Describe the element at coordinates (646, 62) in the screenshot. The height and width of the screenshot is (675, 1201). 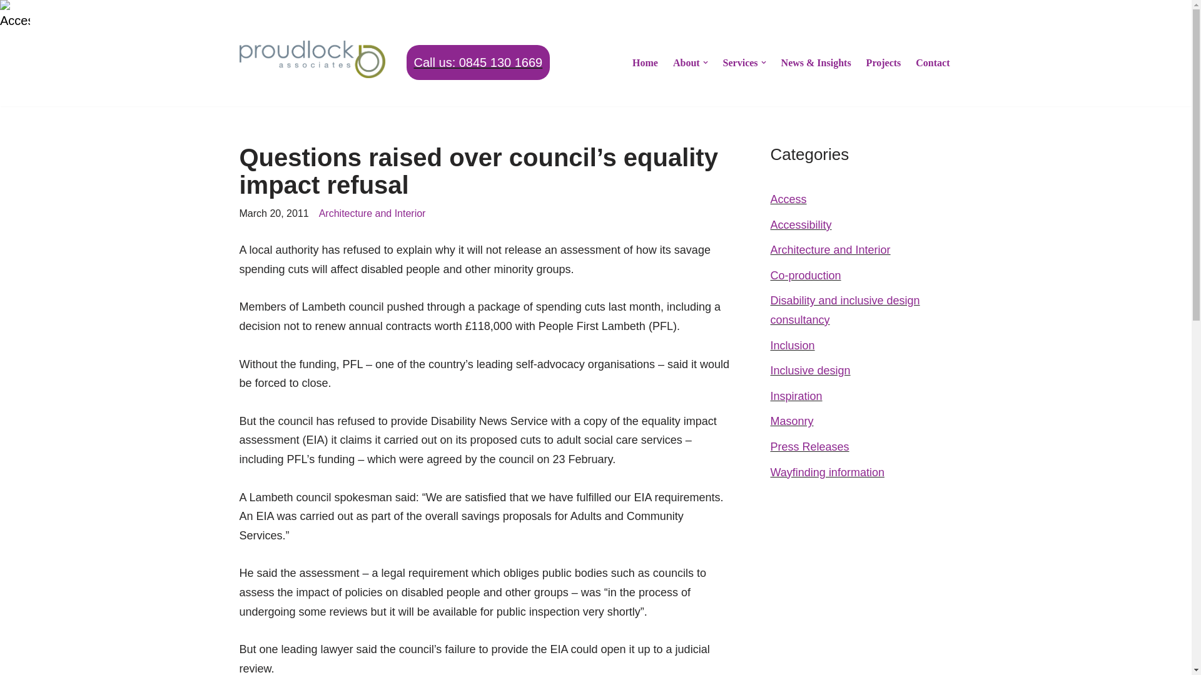
I see `Home` at that location.